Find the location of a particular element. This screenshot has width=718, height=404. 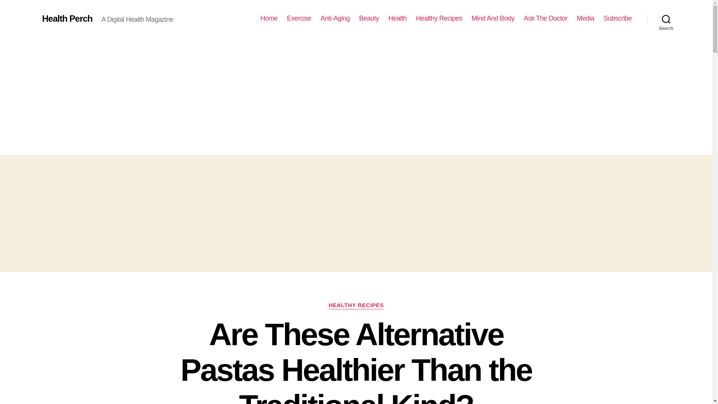

Health is located at coordinates (397, 18).